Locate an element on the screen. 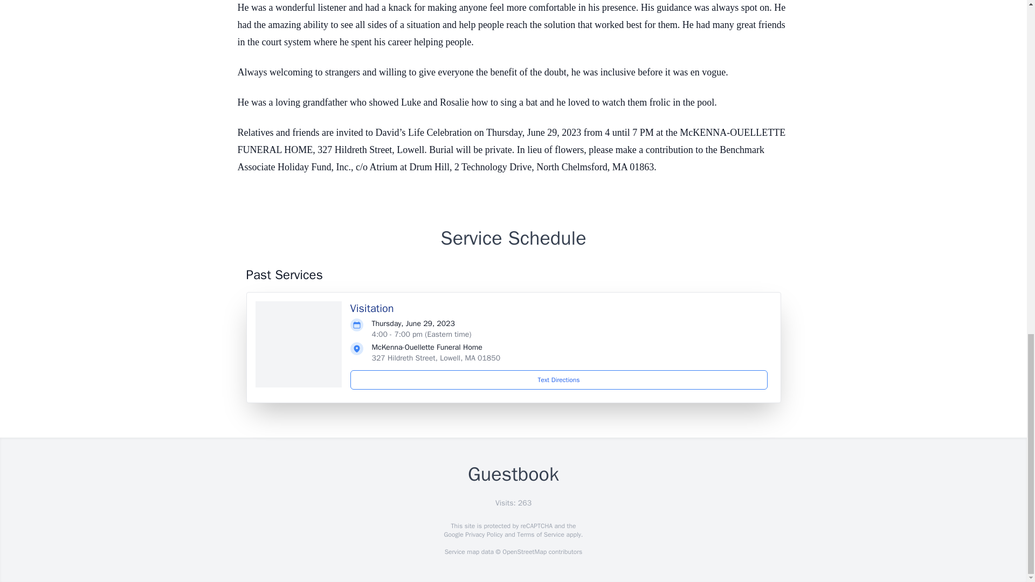 This screenshot has width=1035, height=582. 327 Hildreth Street, Lowell, MA 01850 is located at coordinates (436, 358).